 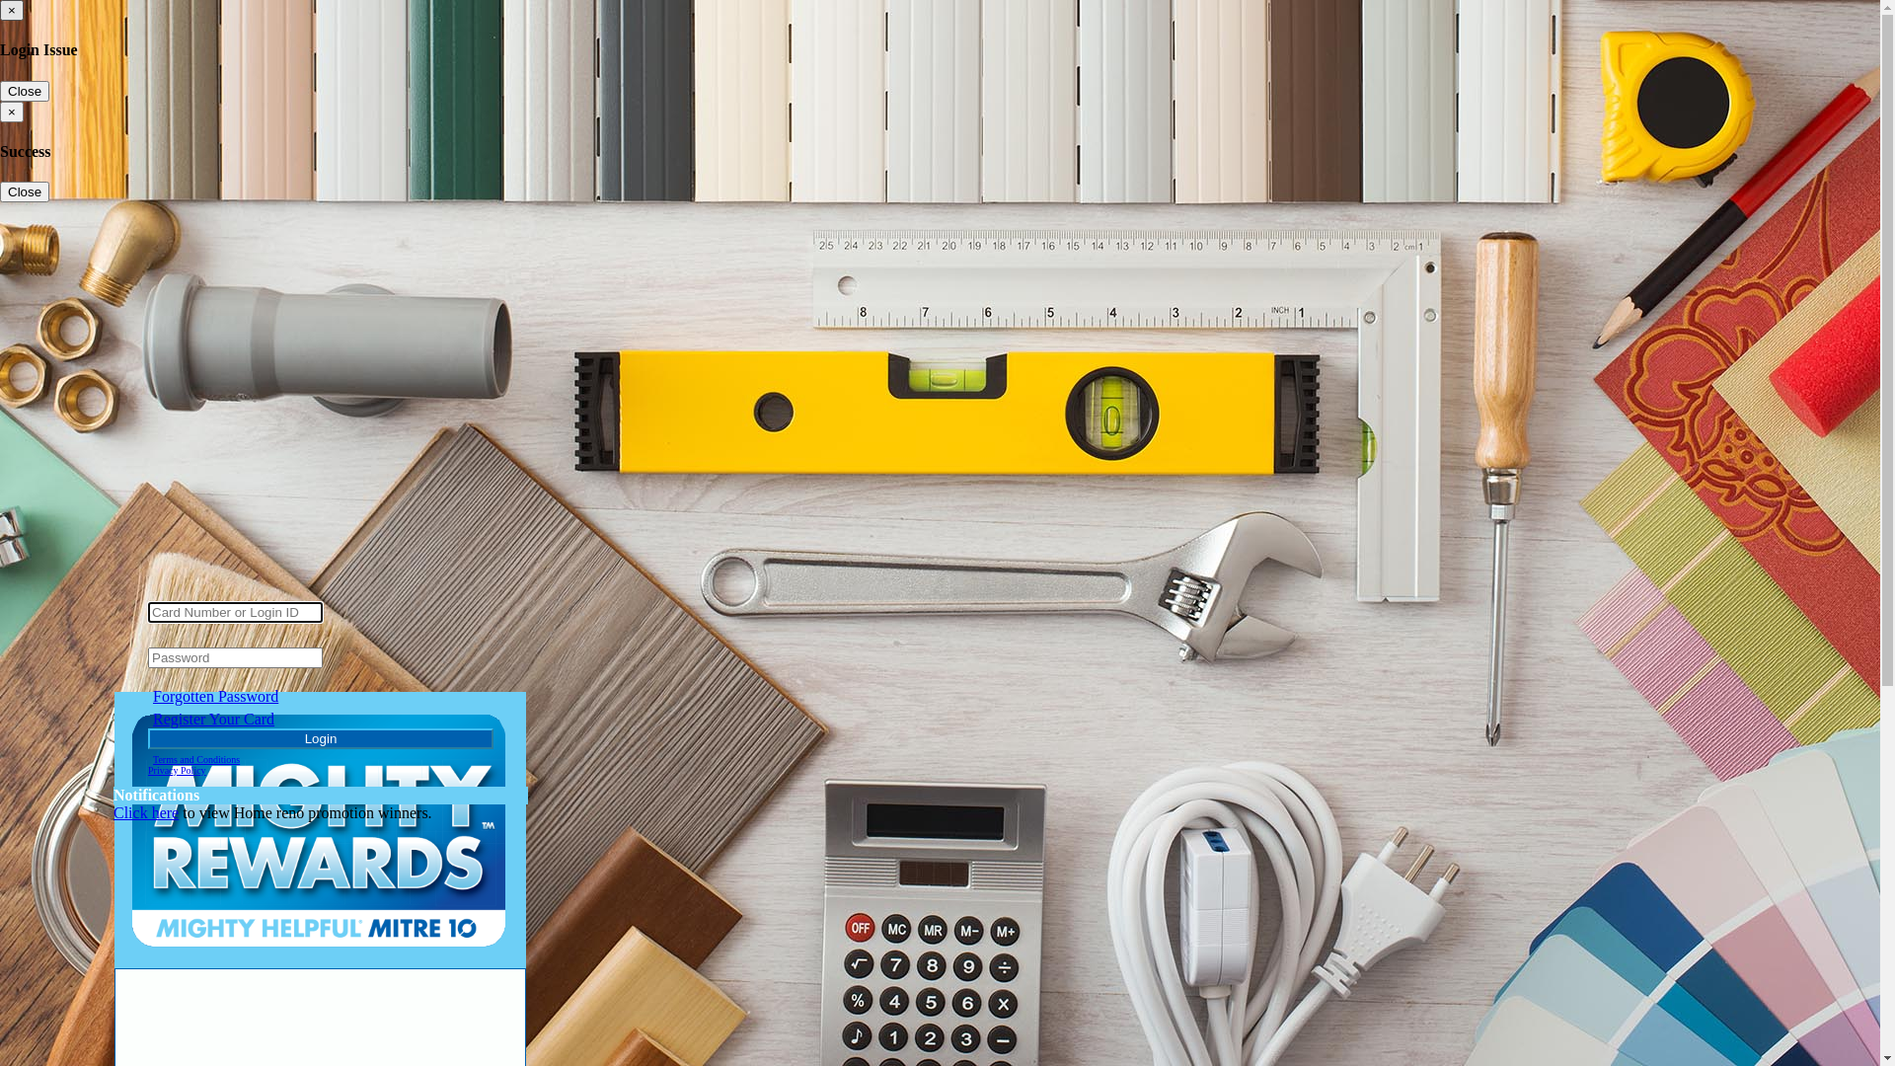 What do you see at coordinates (196, 760) in the screenshot?
I see `Terms and Conditions` at bounding box center [196, 760].